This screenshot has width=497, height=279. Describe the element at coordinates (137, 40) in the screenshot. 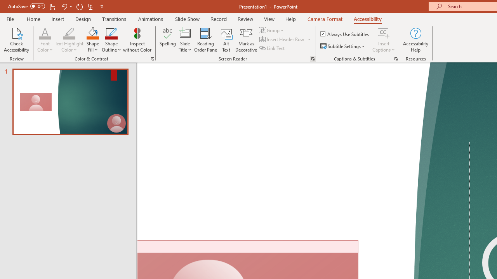

I see `Inspect without Color` at that location.